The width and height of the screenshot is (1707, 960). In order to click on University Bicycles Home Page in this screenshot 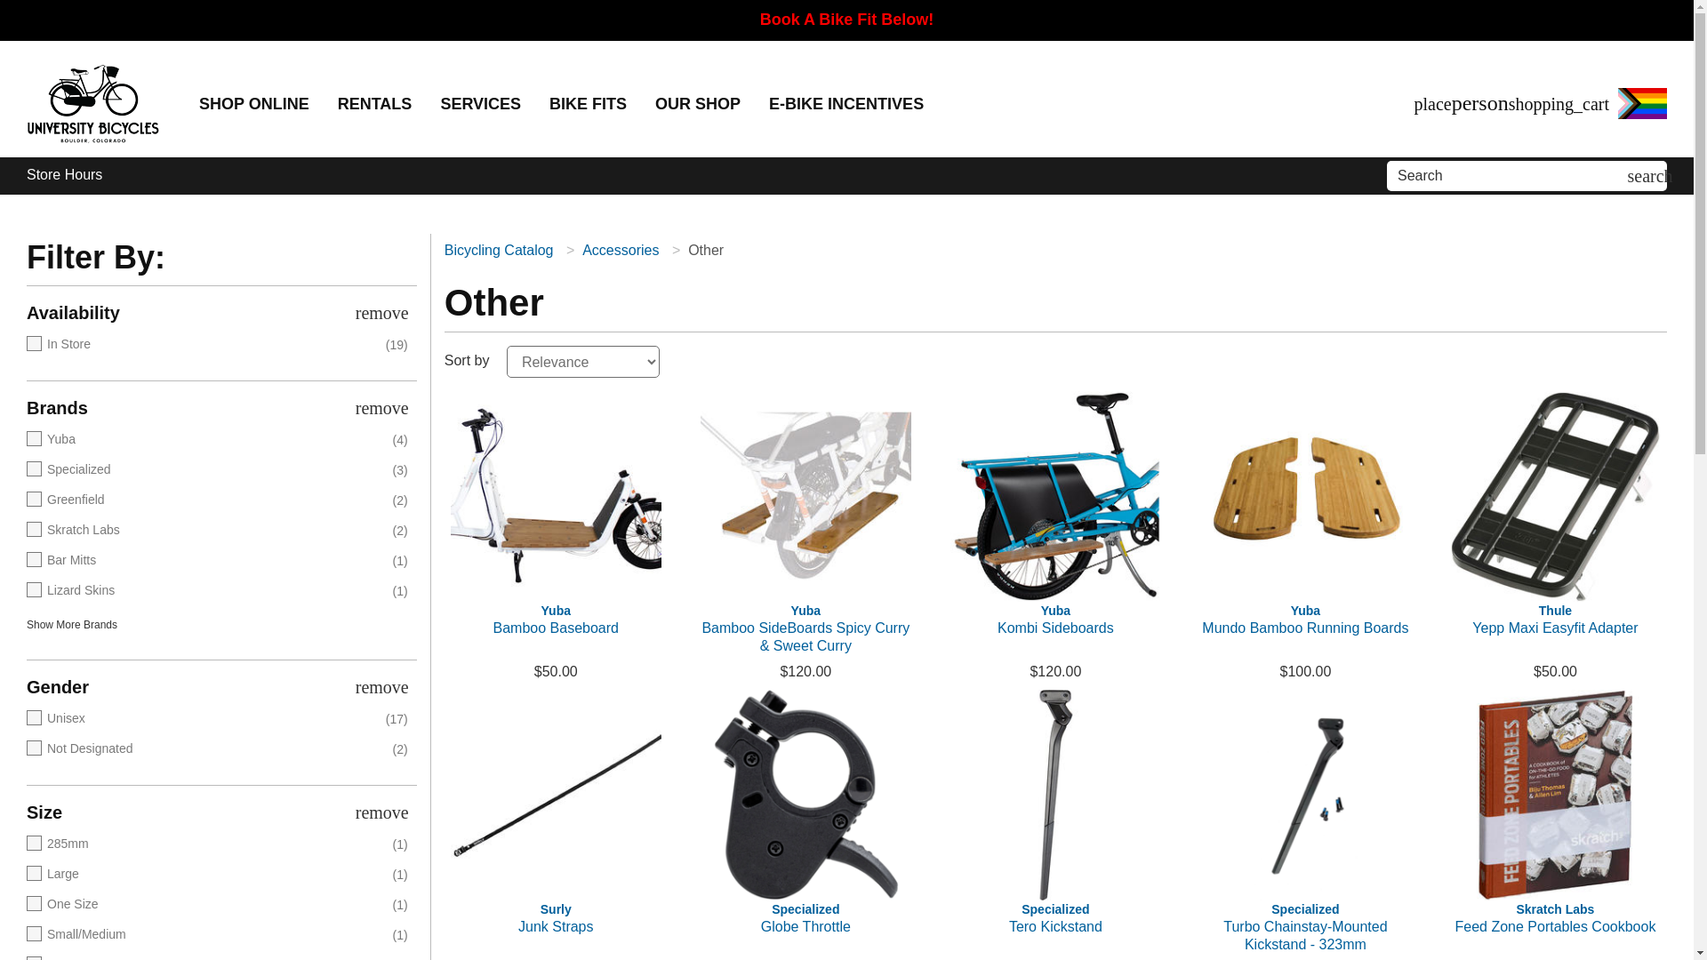, I will do `click(92, 104)`.